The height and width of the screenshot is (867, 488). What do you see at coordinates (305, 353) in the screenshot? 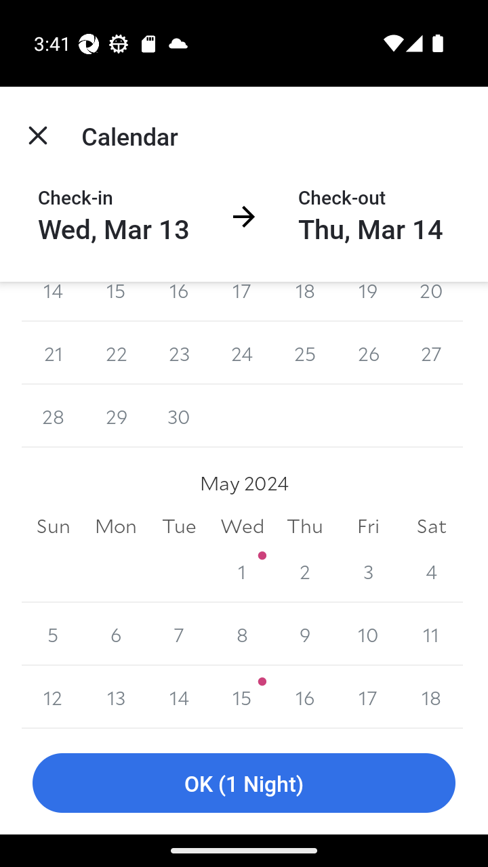
I see `25 25 April 2024` at bounding box center [305, 353].